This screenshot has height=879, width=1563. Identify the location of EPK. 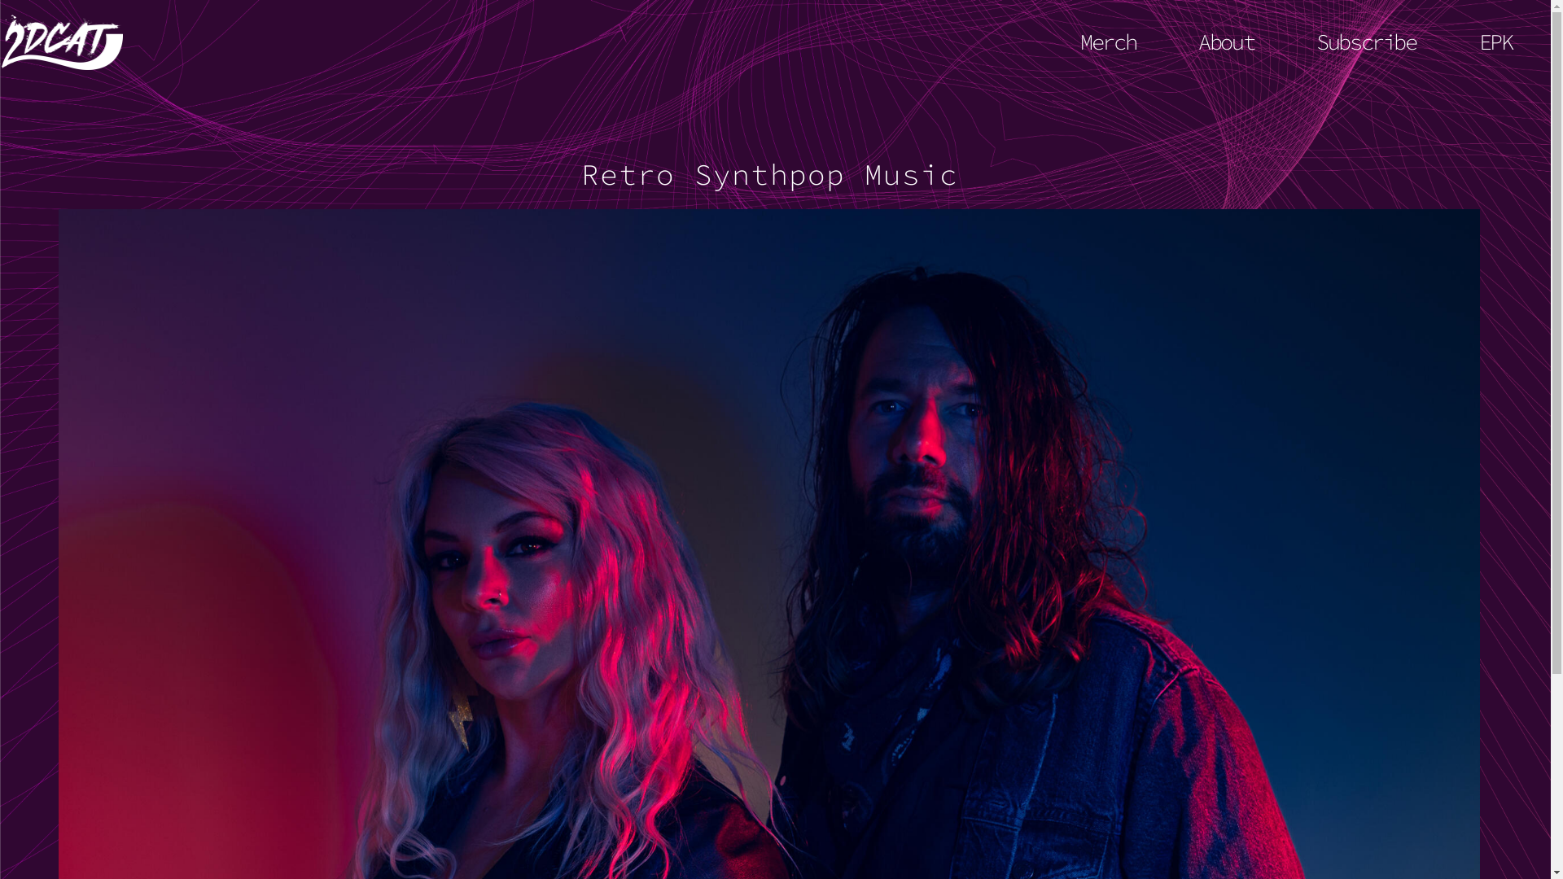
(1495, 42).